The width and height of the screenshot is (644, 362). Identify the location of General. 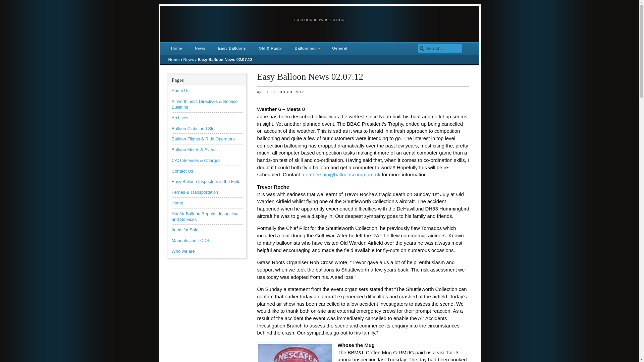
(339, 48).